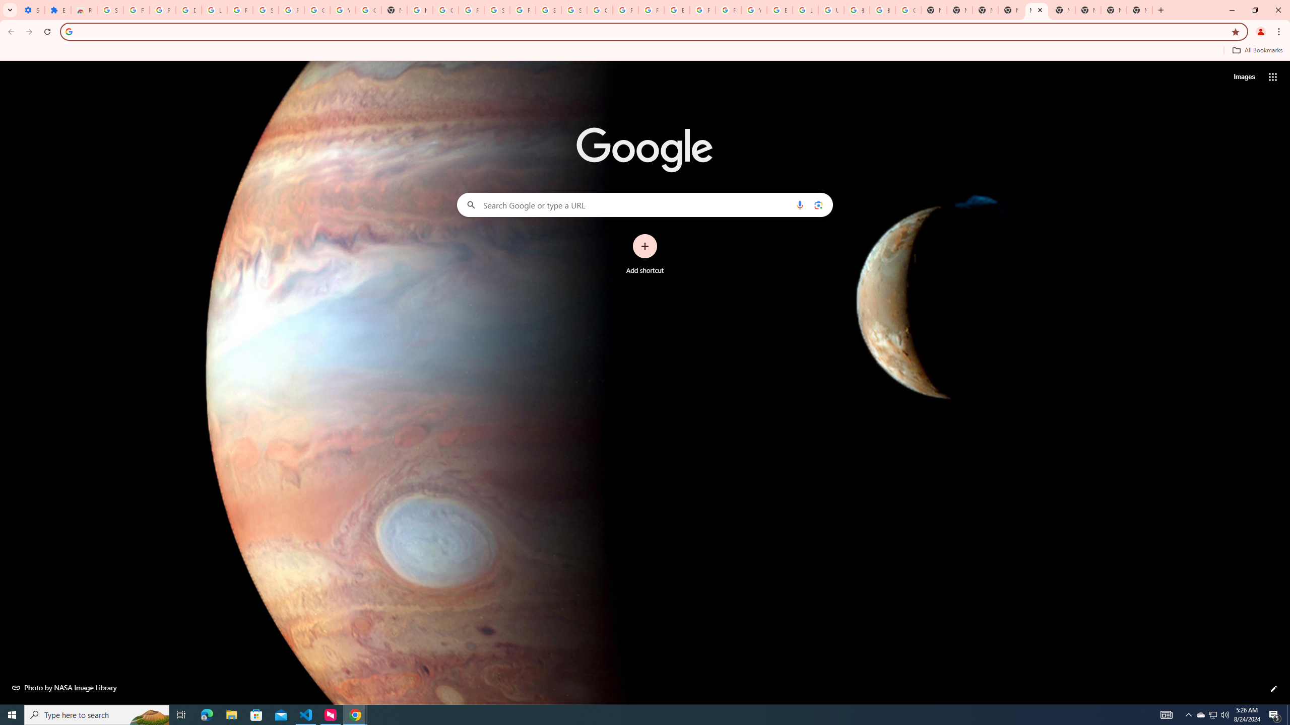 This screenshot has height=725, width=1290. What do you see at coordinates (625, 10) in the screenshot?
I see `Privacy Help Center - Policies Help` at bounding box center [625, 10].